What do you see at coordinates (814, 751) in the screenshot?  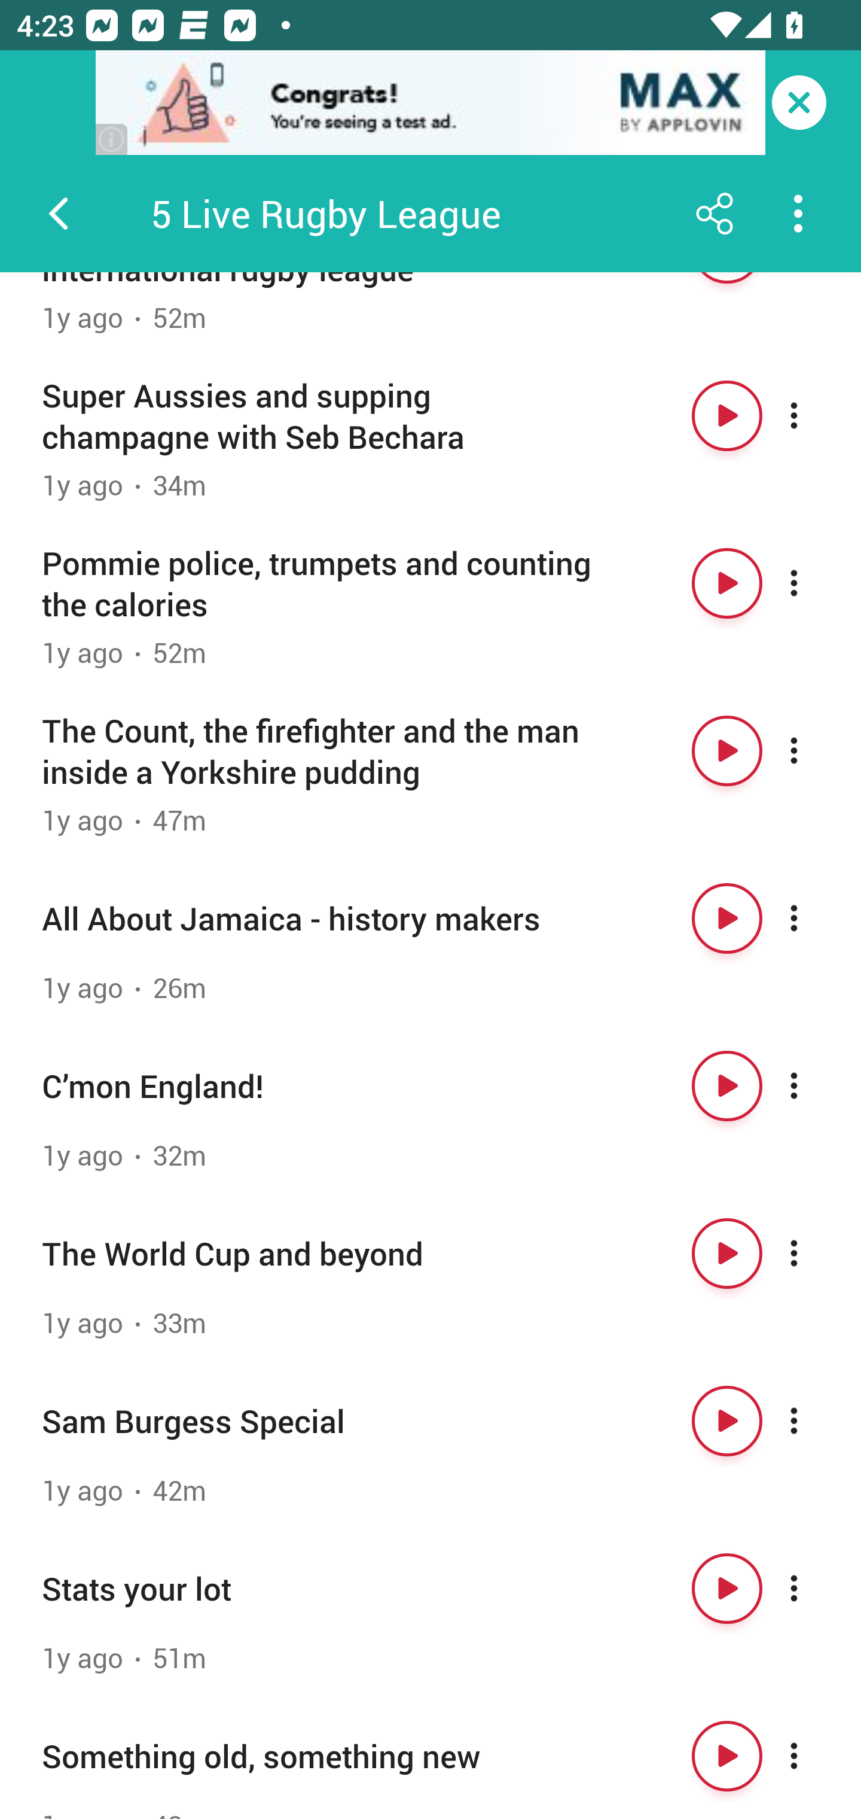 I see `More options` at bounding box center [814, 751].